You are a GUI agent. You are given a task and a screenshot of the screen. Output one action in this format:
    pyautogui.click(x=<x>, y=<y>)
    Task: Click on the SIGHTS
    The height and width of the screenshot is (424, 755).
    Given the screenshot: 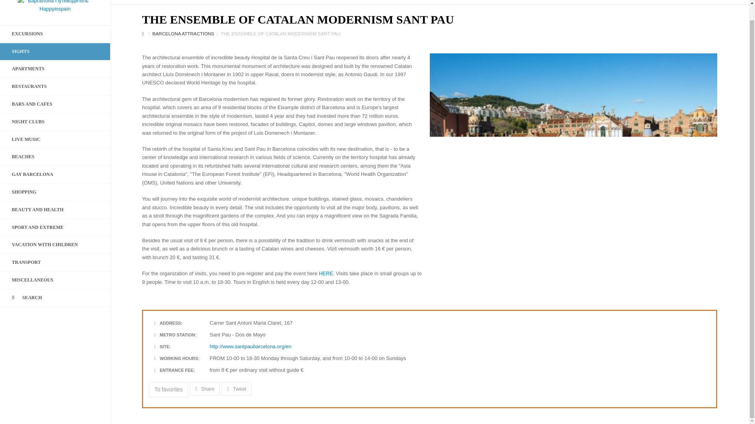 What is the action you would take?
    pyautogui.click(x=55, y=52)
    